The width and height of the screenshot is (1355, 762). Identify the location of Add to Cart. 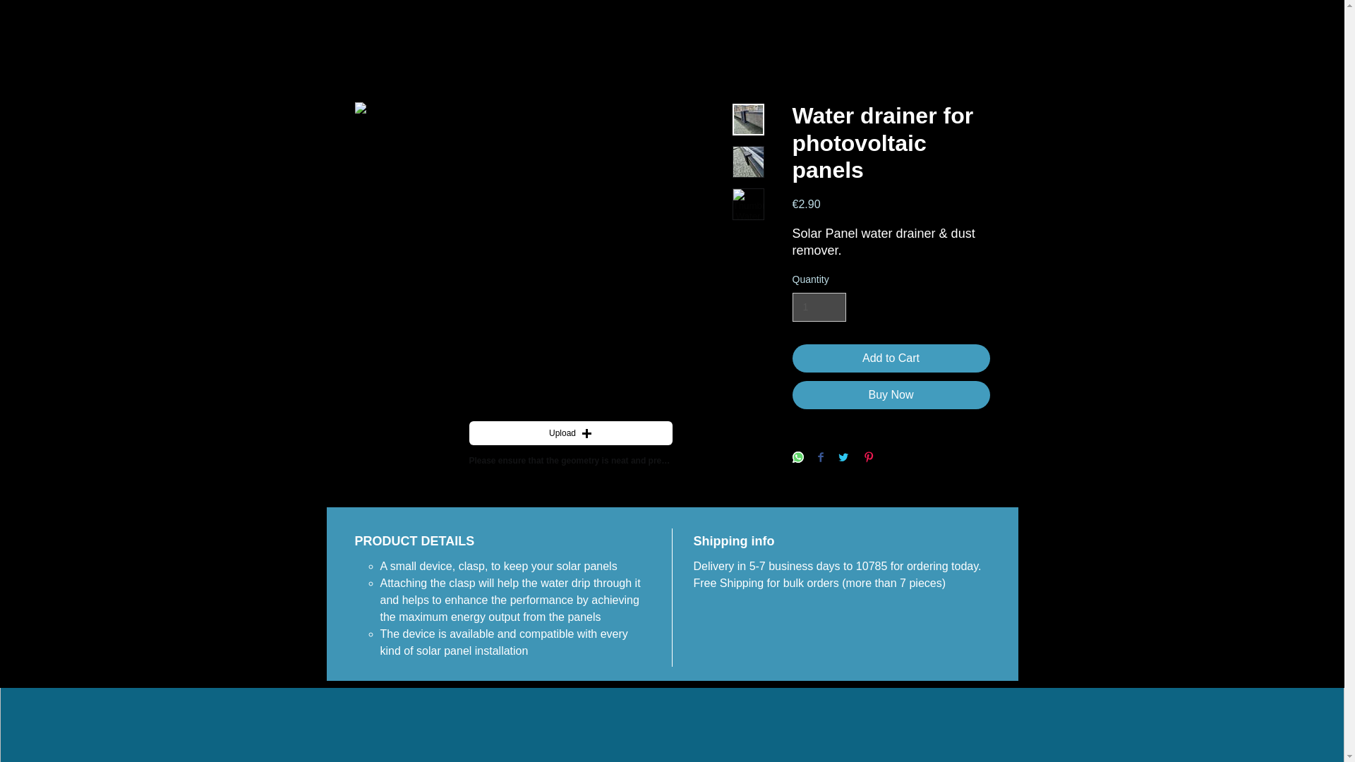
(890, 358).